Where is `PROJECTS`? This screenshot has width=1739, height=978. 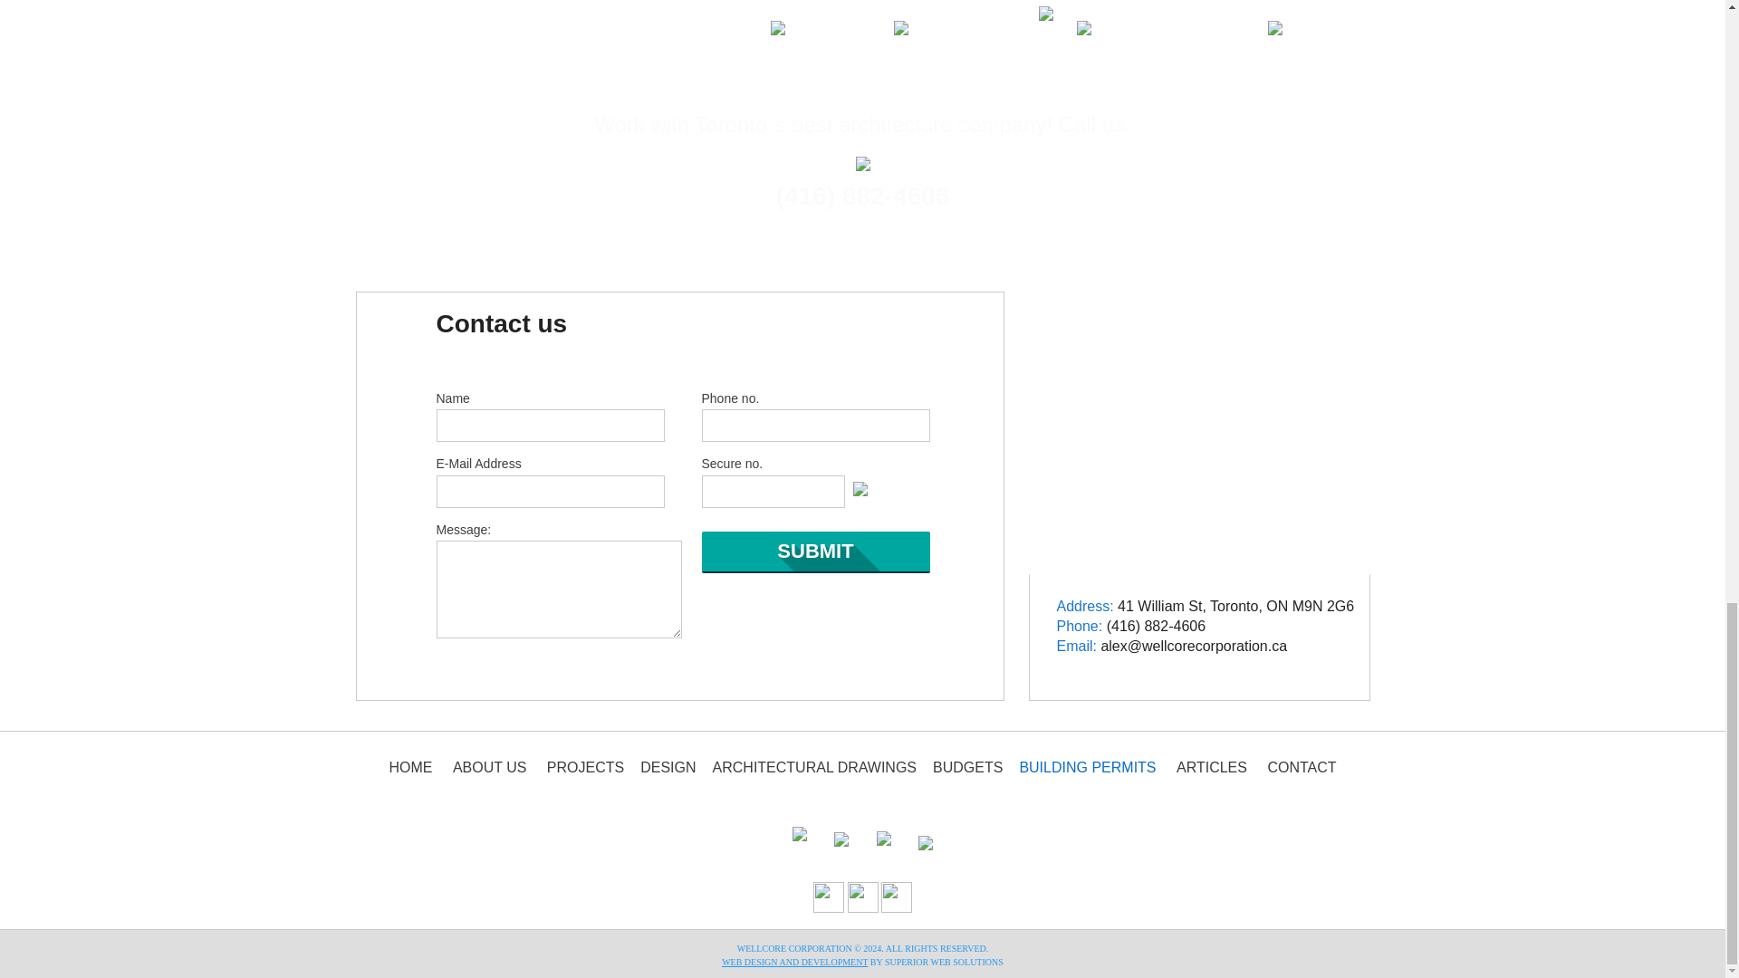
PROJECTS is located at coordinates (585, 768).